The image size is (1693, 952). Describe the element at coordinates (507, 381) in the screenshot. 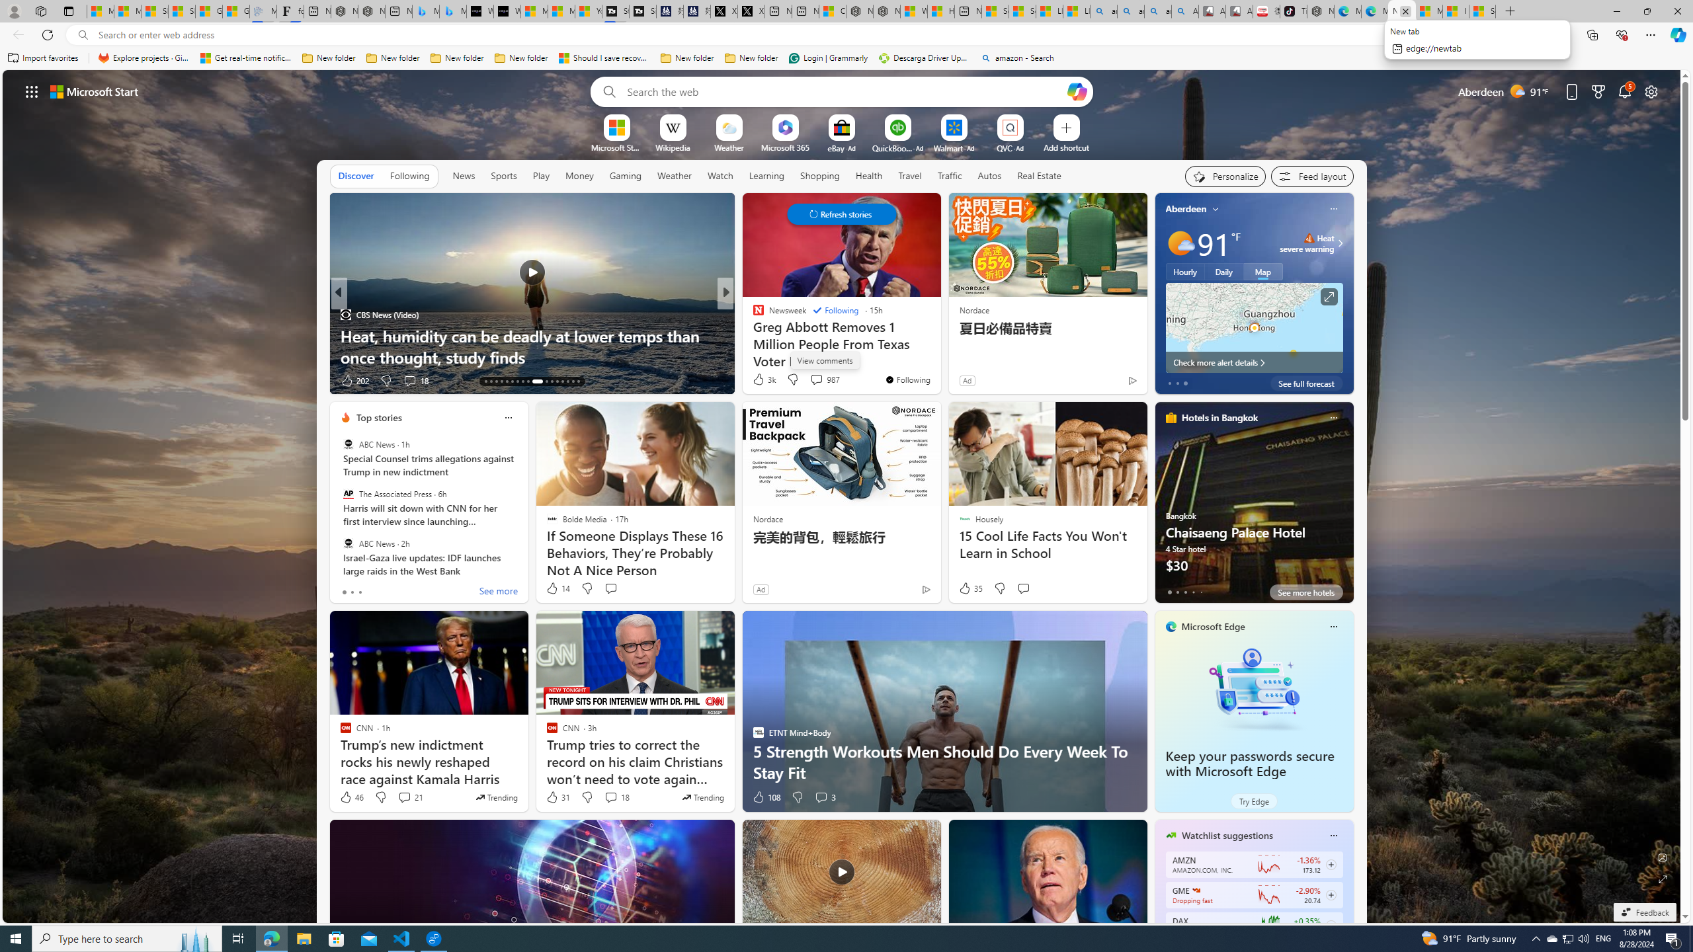

I see `AutomationID: tab-17` at that location.